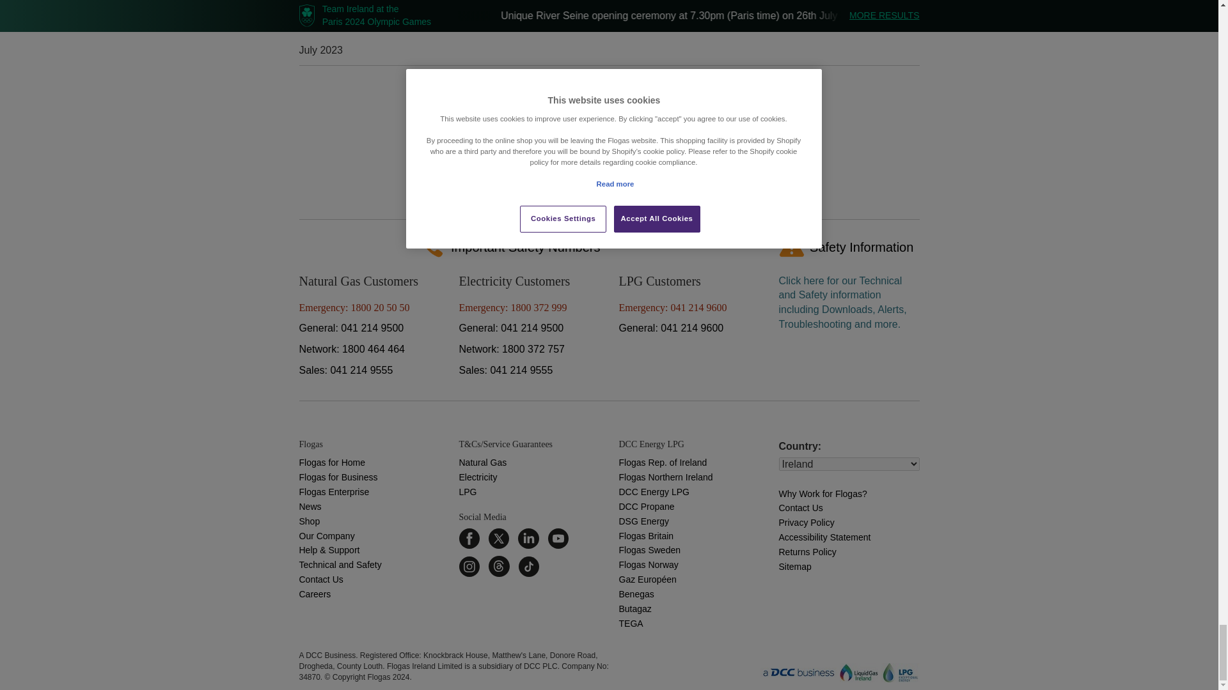 The width and height of the screenshot is (1228, 690). I want to click on Follow Flogas on Tiktok for updates and much more!, so click(528, 565).